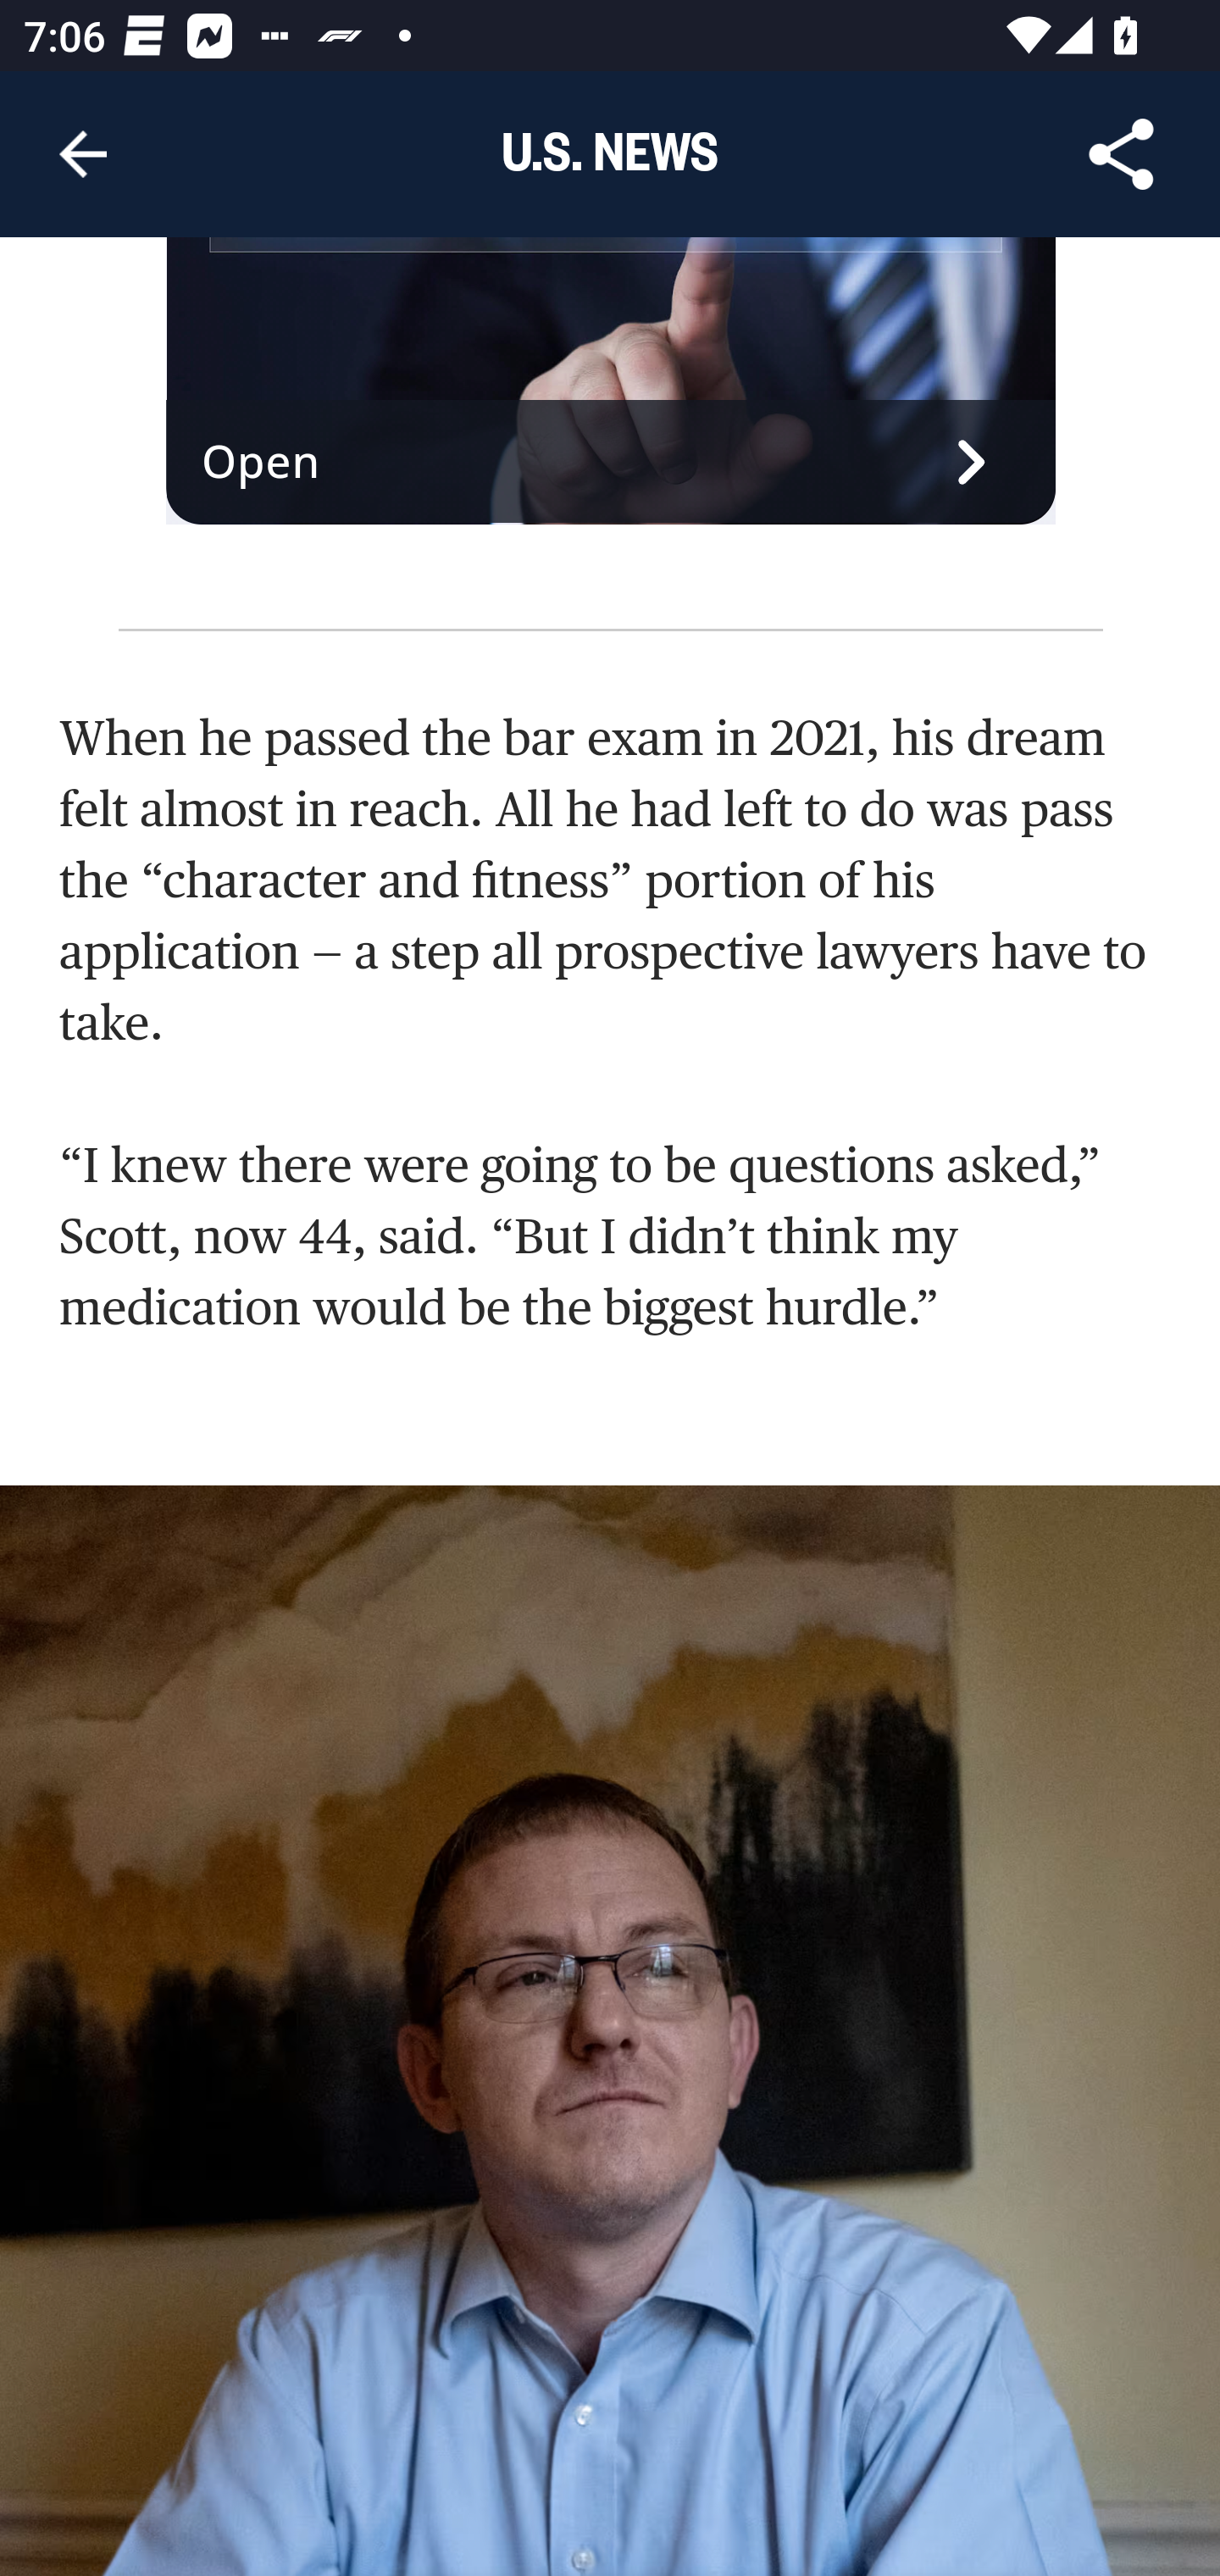  What do you see at coordinates (612, 464) in the screenshot?
I see `Open` at bounding box center [612, 464].